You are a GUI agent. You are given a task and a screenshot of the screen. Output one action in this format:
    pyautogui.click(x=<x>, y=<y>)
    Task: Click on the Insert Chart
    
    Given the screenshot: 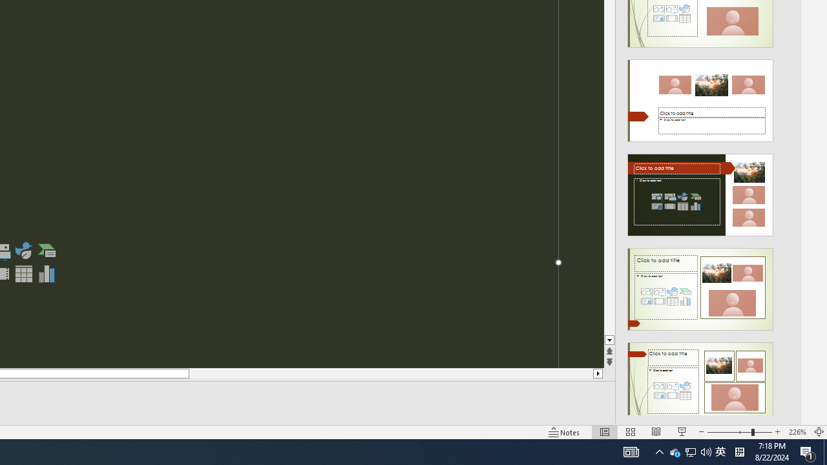 What is the action you would take?
    pyautogui.click(x=47, y=274)
    